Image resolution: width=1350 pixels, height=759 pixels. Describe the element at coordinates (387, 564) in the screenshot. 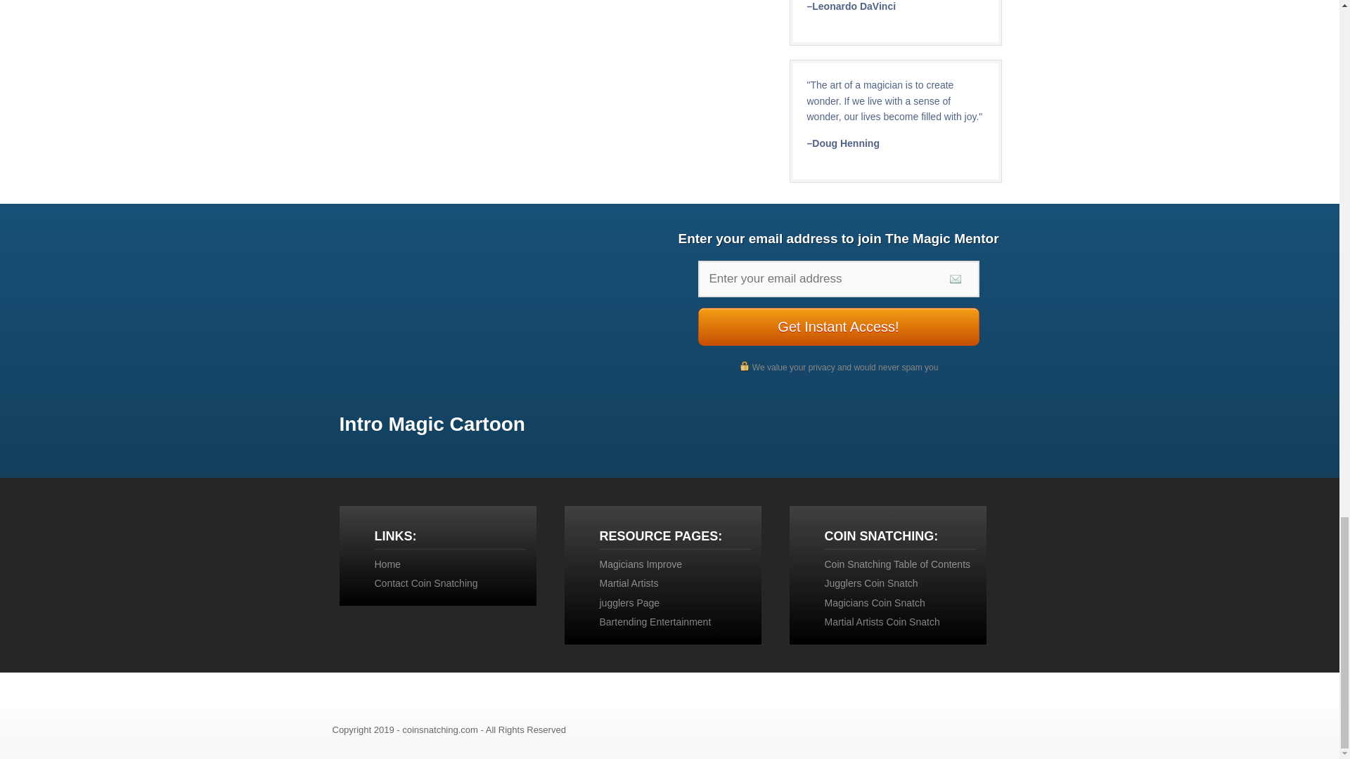

I see `Home` at that location.